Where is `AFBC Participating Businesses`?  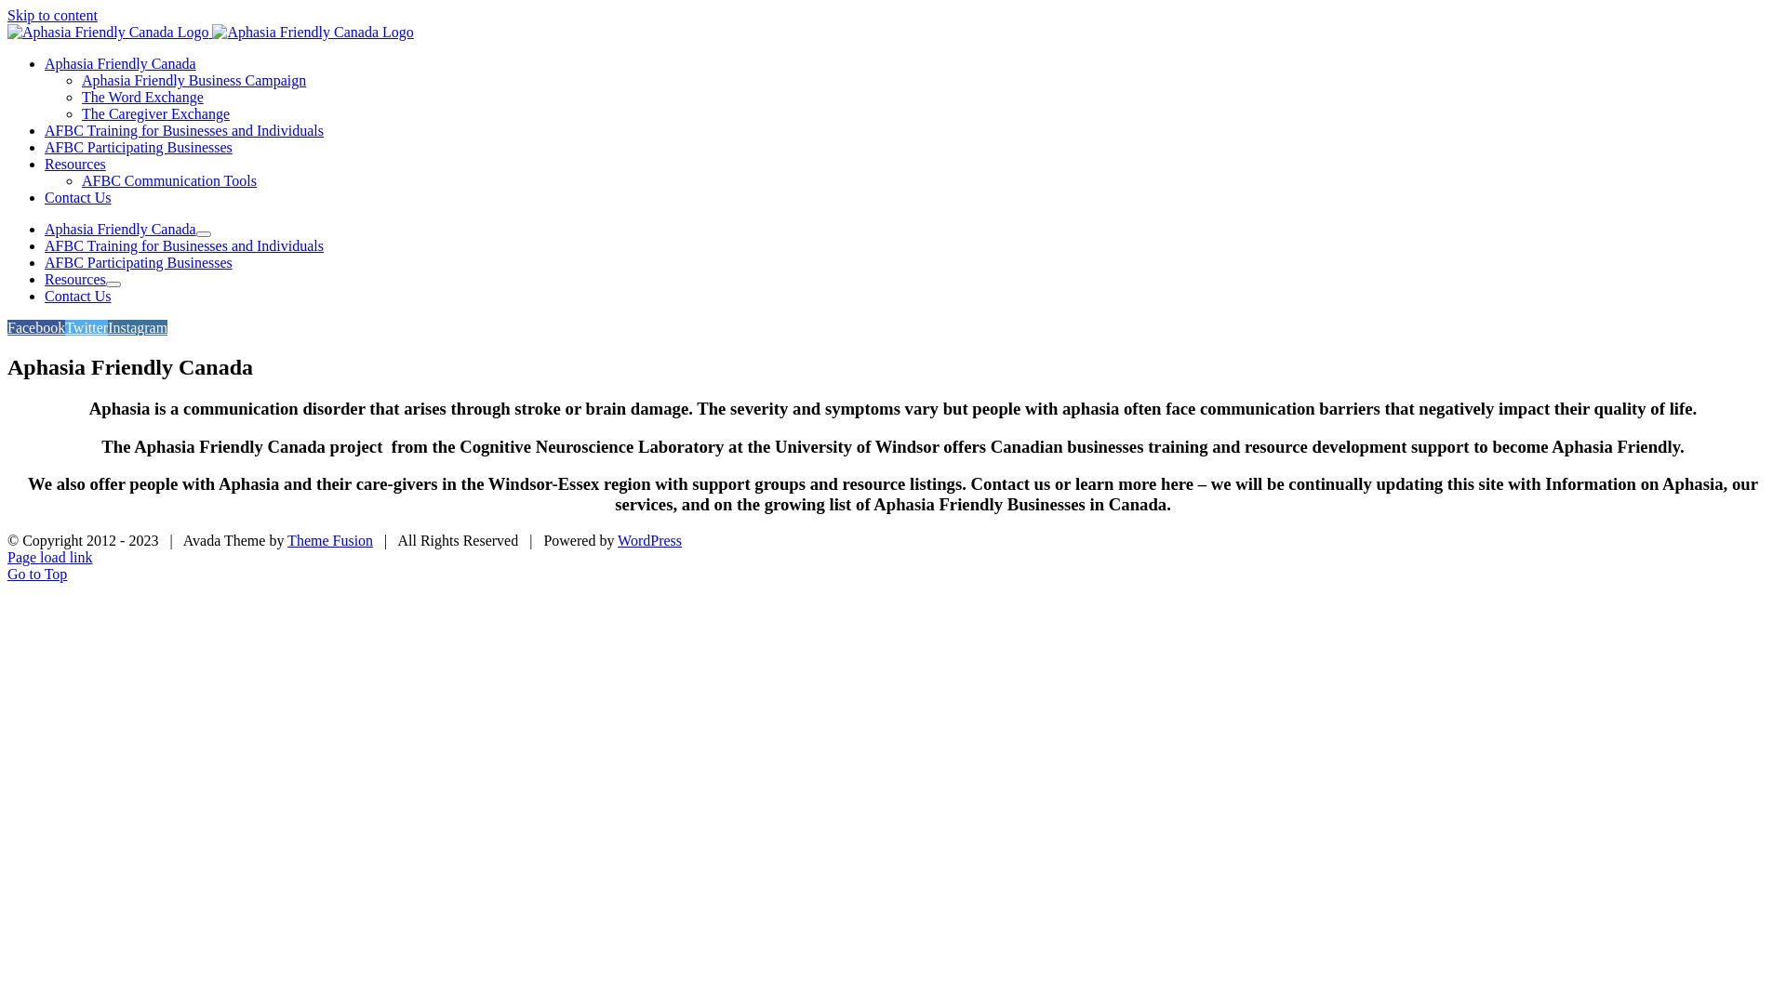 AFBC Participating Businesses is located at coordinates (139, 262).